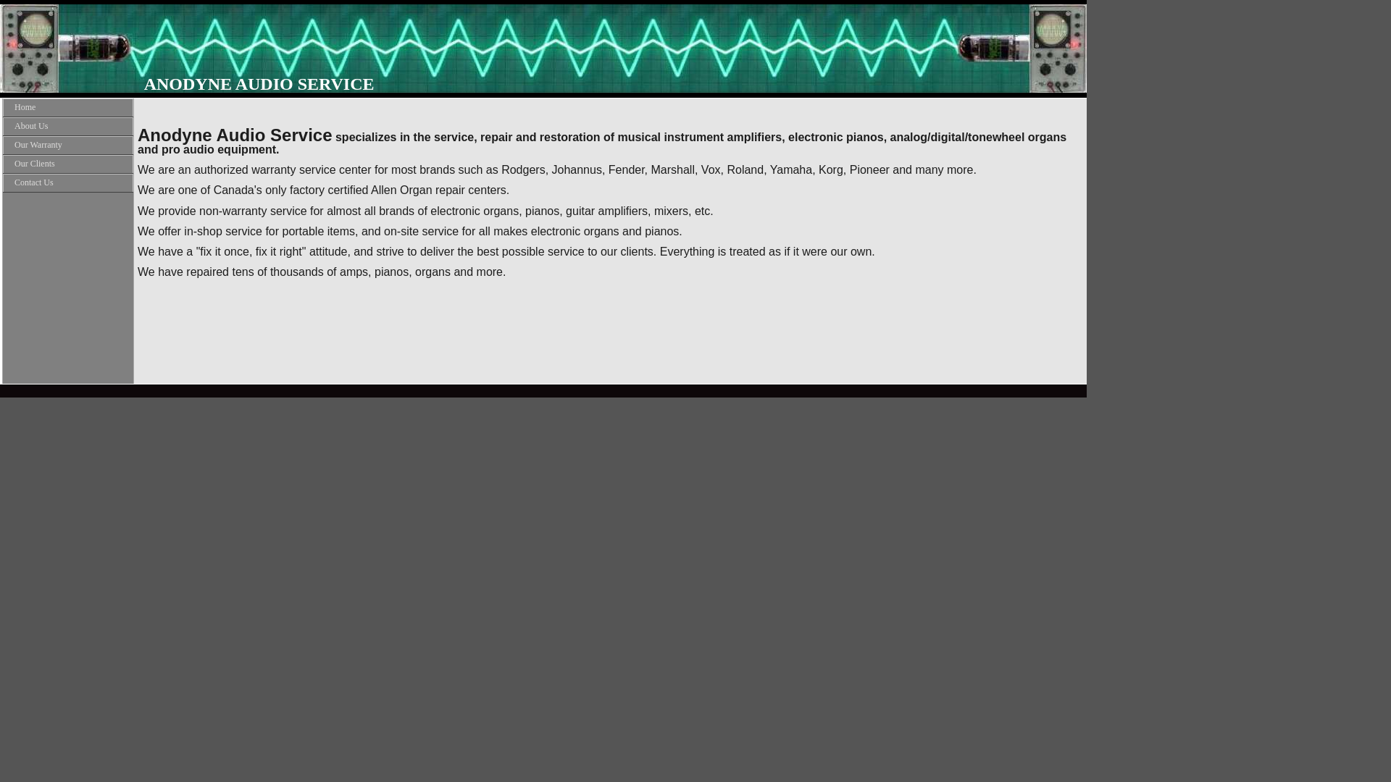 The image size is (1391, 782). Describe the element at coordinates (68, 107) in the screenshot. I see `Home` at that location.